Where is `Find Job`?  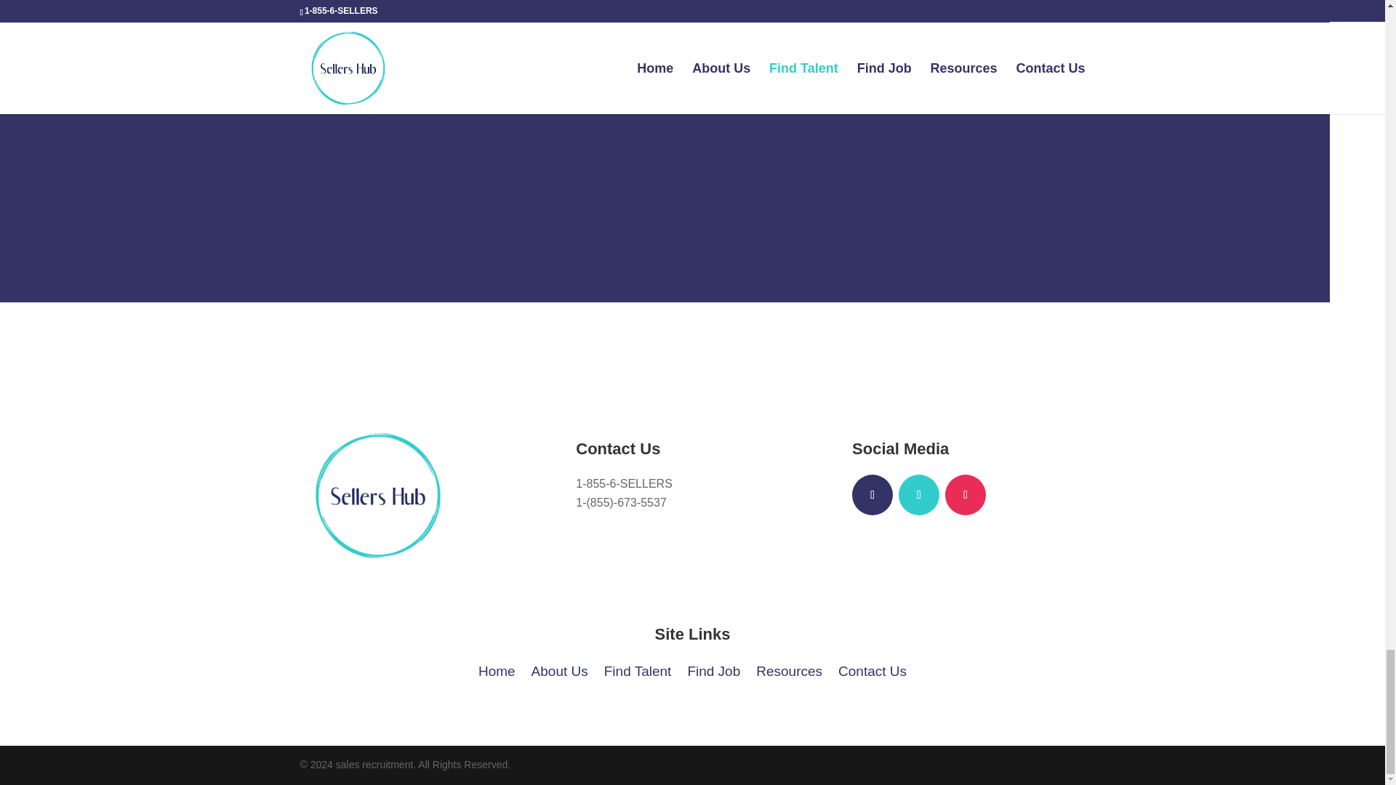
Find Job is located at coordinates (713, 669).